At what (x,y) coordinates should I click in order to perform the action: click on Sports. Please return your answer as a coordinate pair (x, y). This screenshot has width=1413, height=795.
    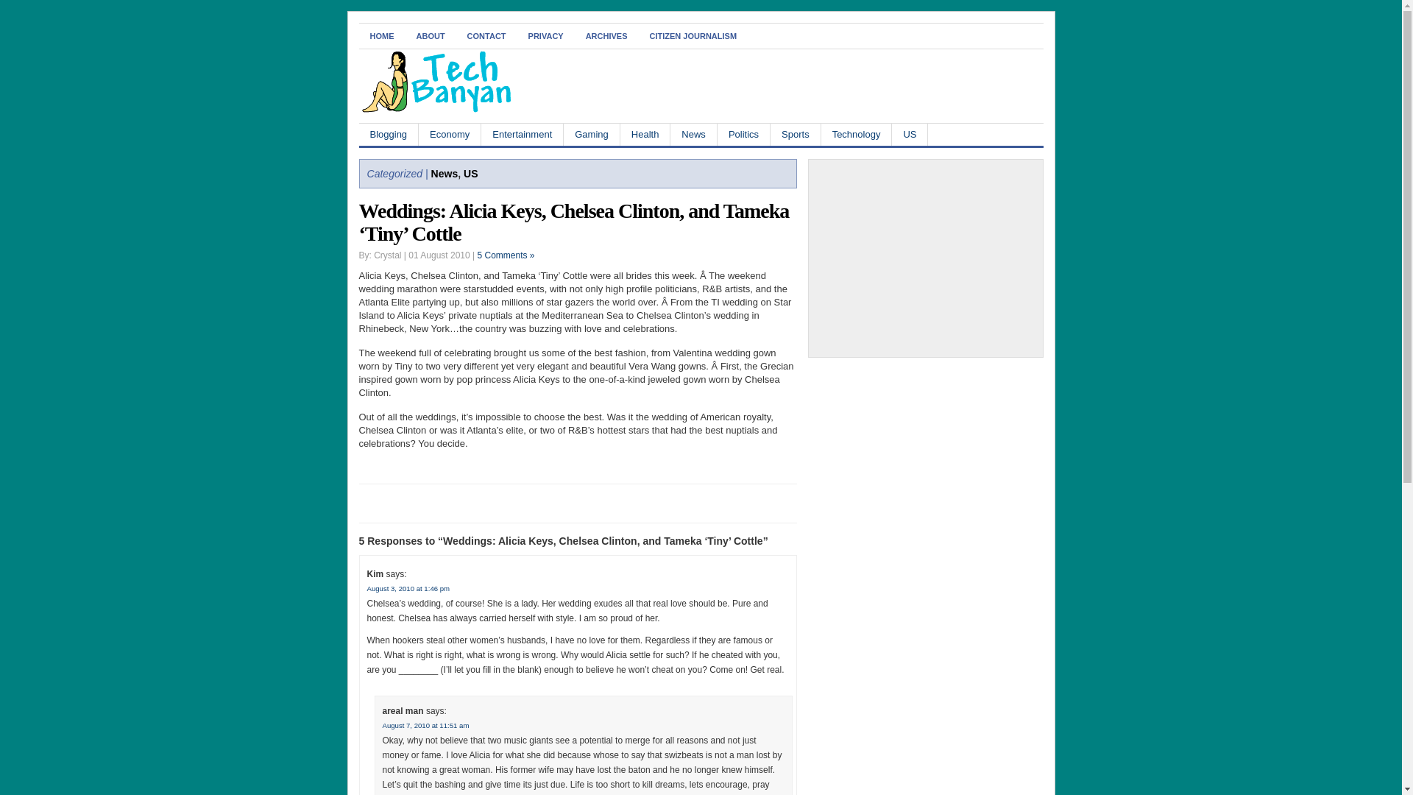
    Looking at the image, I should click on (795, 134).